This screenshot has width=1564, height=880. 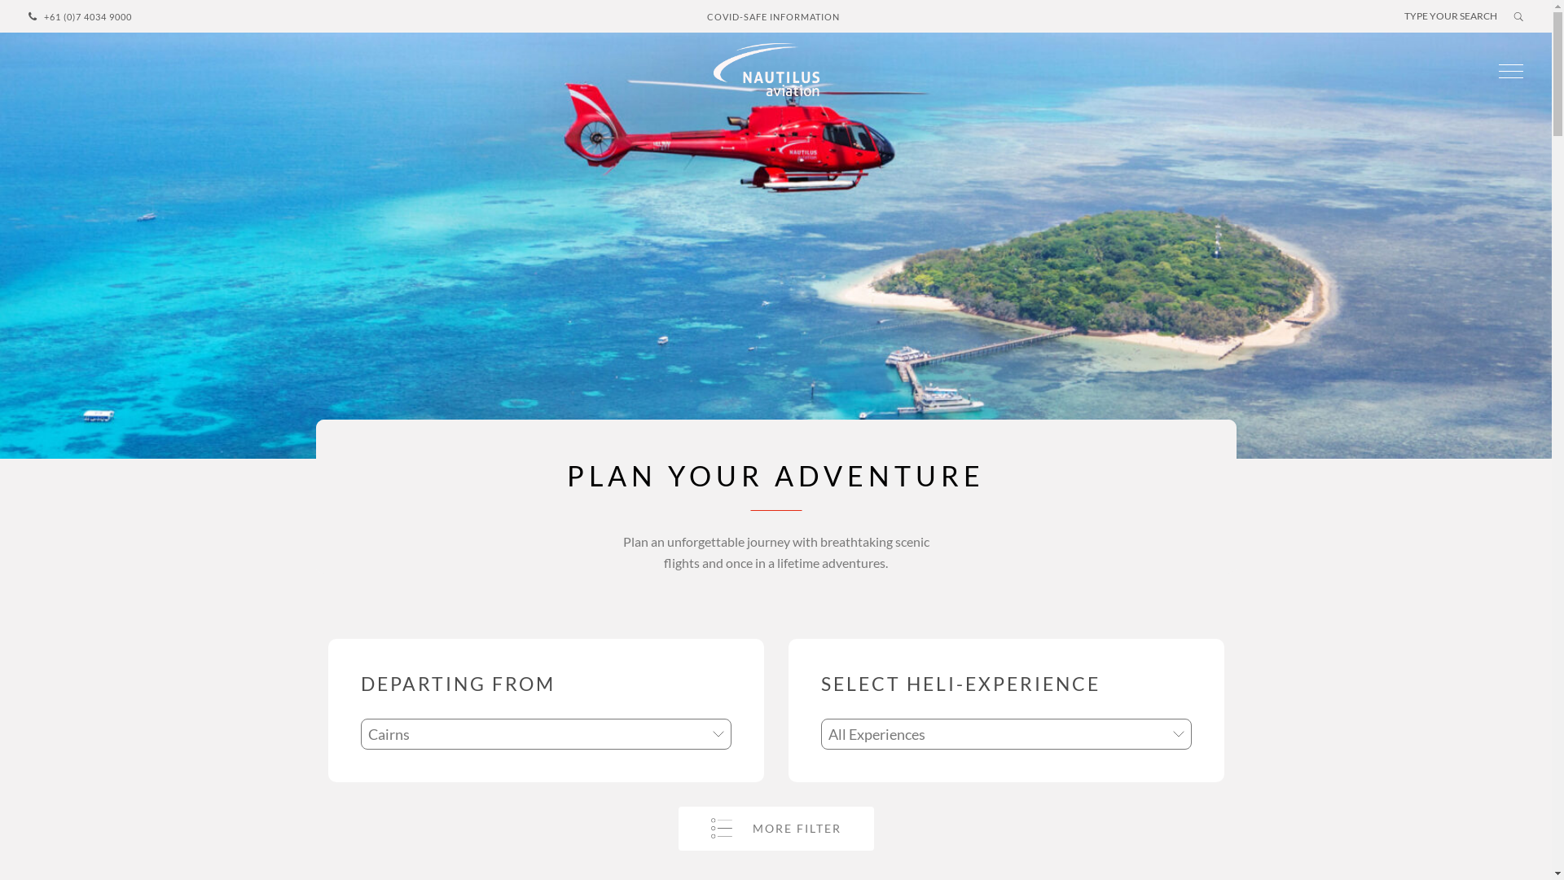 I want to click on Search for:, so click(x=1452, y=16).